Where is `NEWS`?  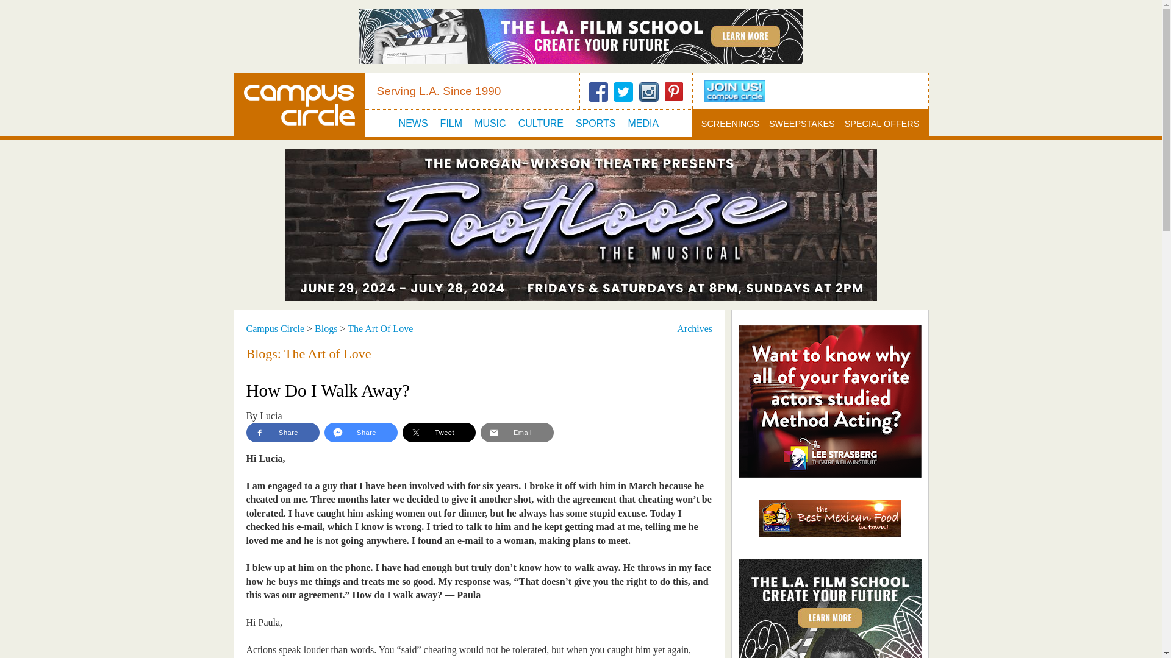 NEWS is located at coordinates (414, 123).